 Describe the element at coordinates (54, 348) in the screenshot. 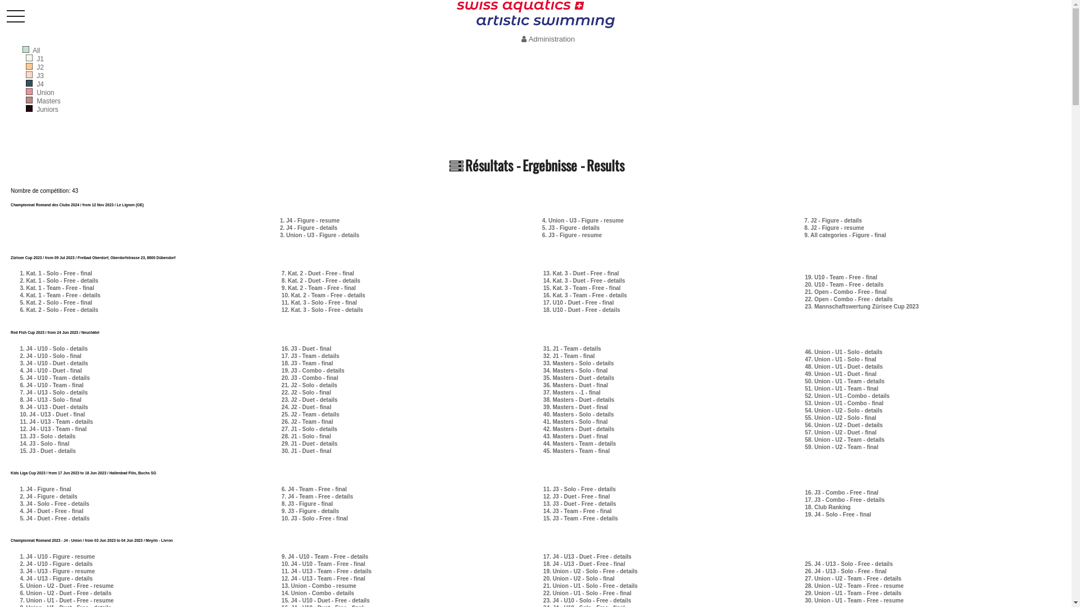

I see `1. J4 - U10 - Solo - details` at that location.